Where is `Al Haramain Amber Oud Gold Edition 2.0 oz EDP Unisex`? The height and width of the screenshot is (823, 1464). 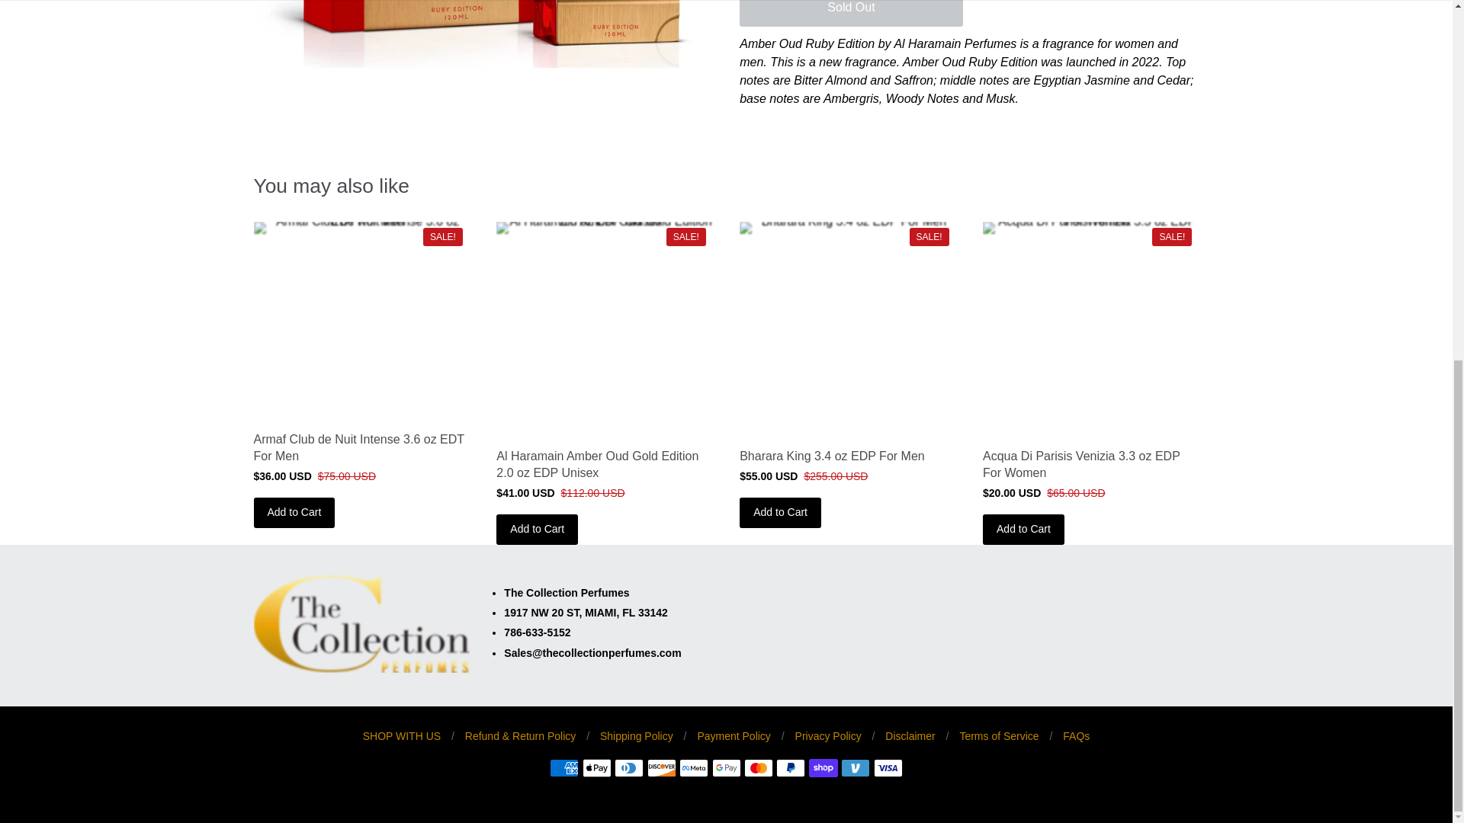 Al Haramain Amber Oud Gold Edition 2.0 oz EDP Unisex is located at coordinates (604, 329).